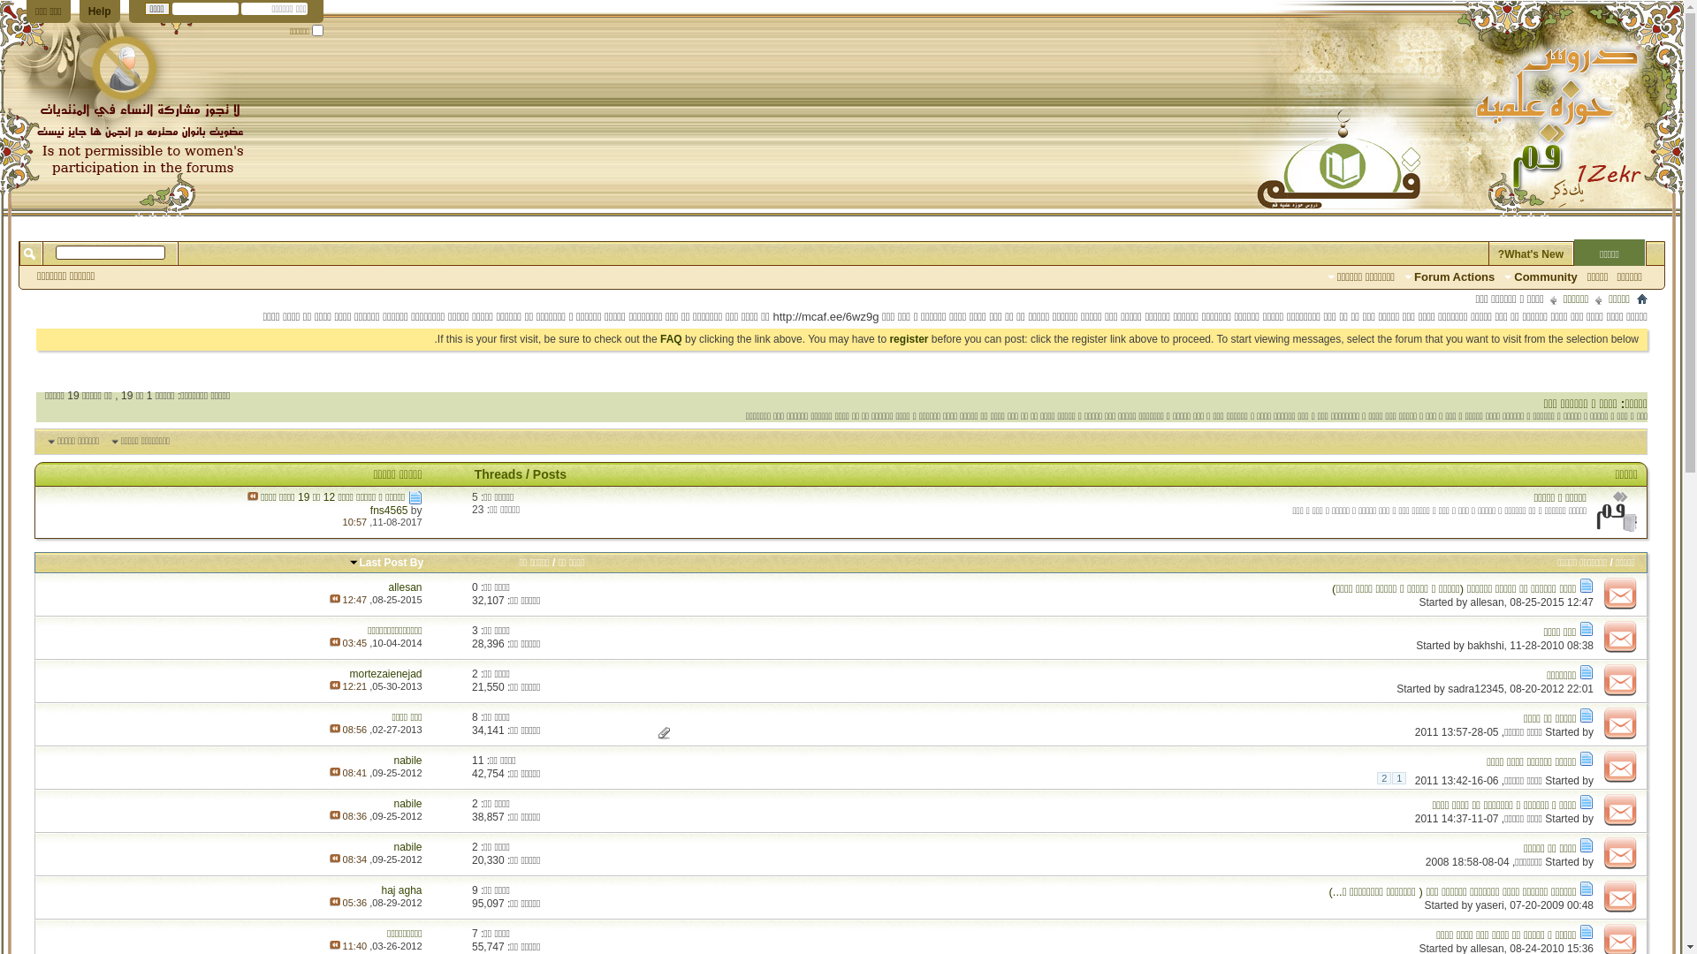 Image resolution: width=1697 pixels, height=954 pixels. I want to click on allesan, so click(406, 587).